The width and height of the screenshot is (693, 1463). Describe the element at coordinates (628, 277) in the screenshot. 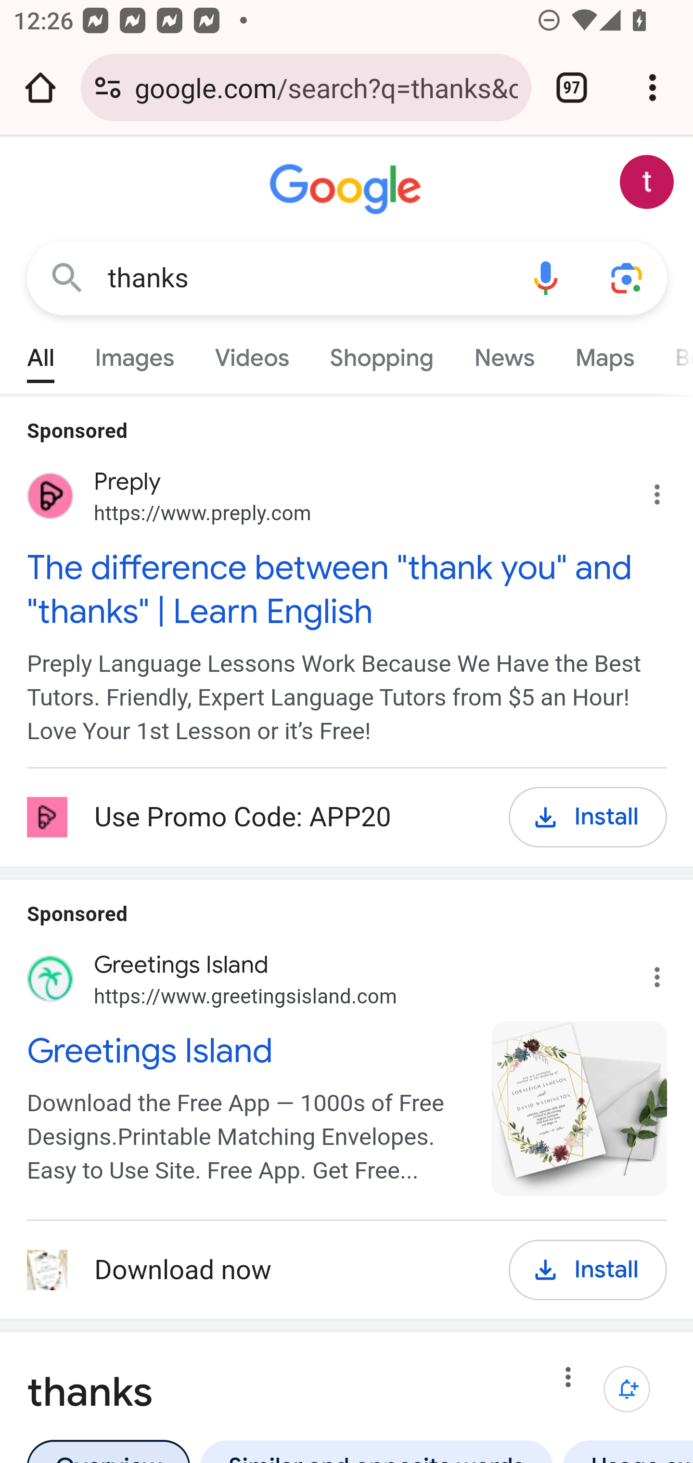

I see `Search using your camera or photos` at that location.